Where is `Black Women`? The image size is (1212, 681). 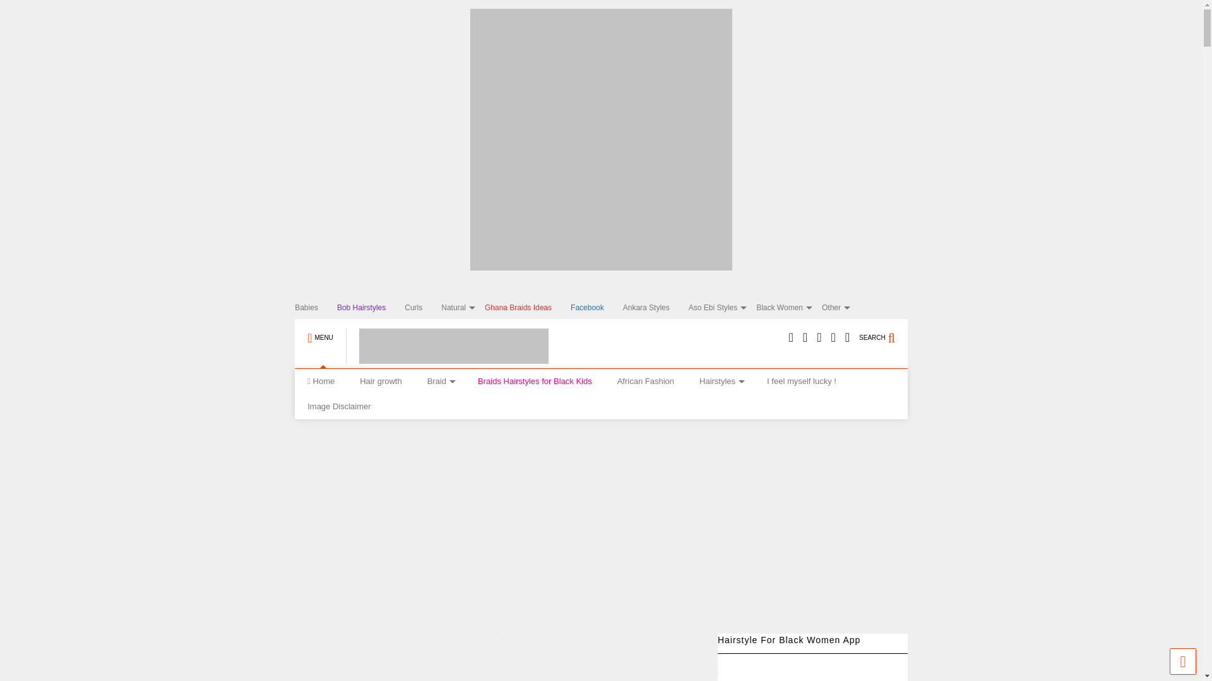
Black Women is located at coordinates (789, 308).